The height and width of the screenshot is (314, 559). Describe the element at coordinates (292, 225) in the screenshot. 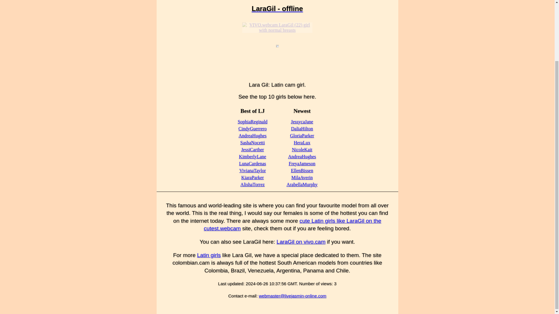

I see `cute Latin girls like LaraGil on the cutest.webcam` at that location.